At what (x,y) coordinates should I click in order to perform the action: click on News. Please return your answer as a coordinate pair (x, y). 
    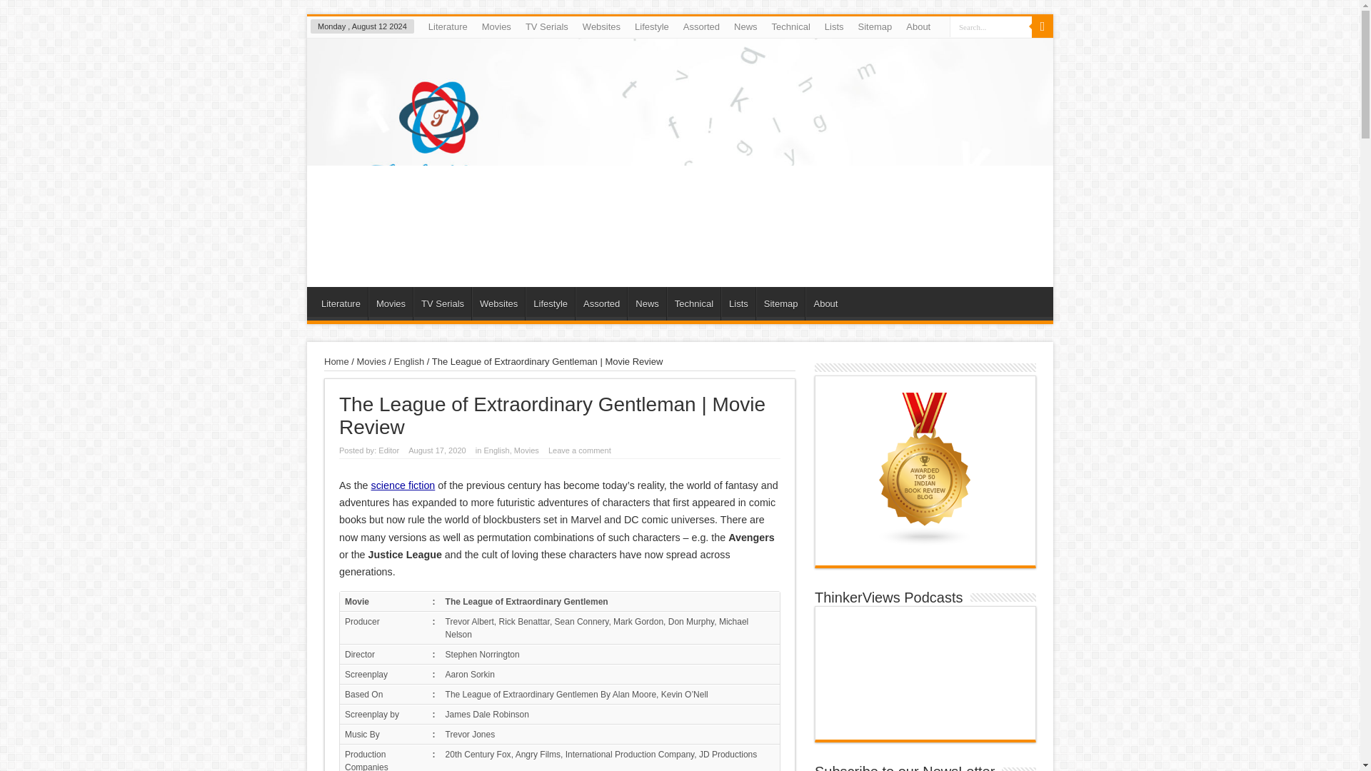
    Looking at the image, I should click on (745, 26).